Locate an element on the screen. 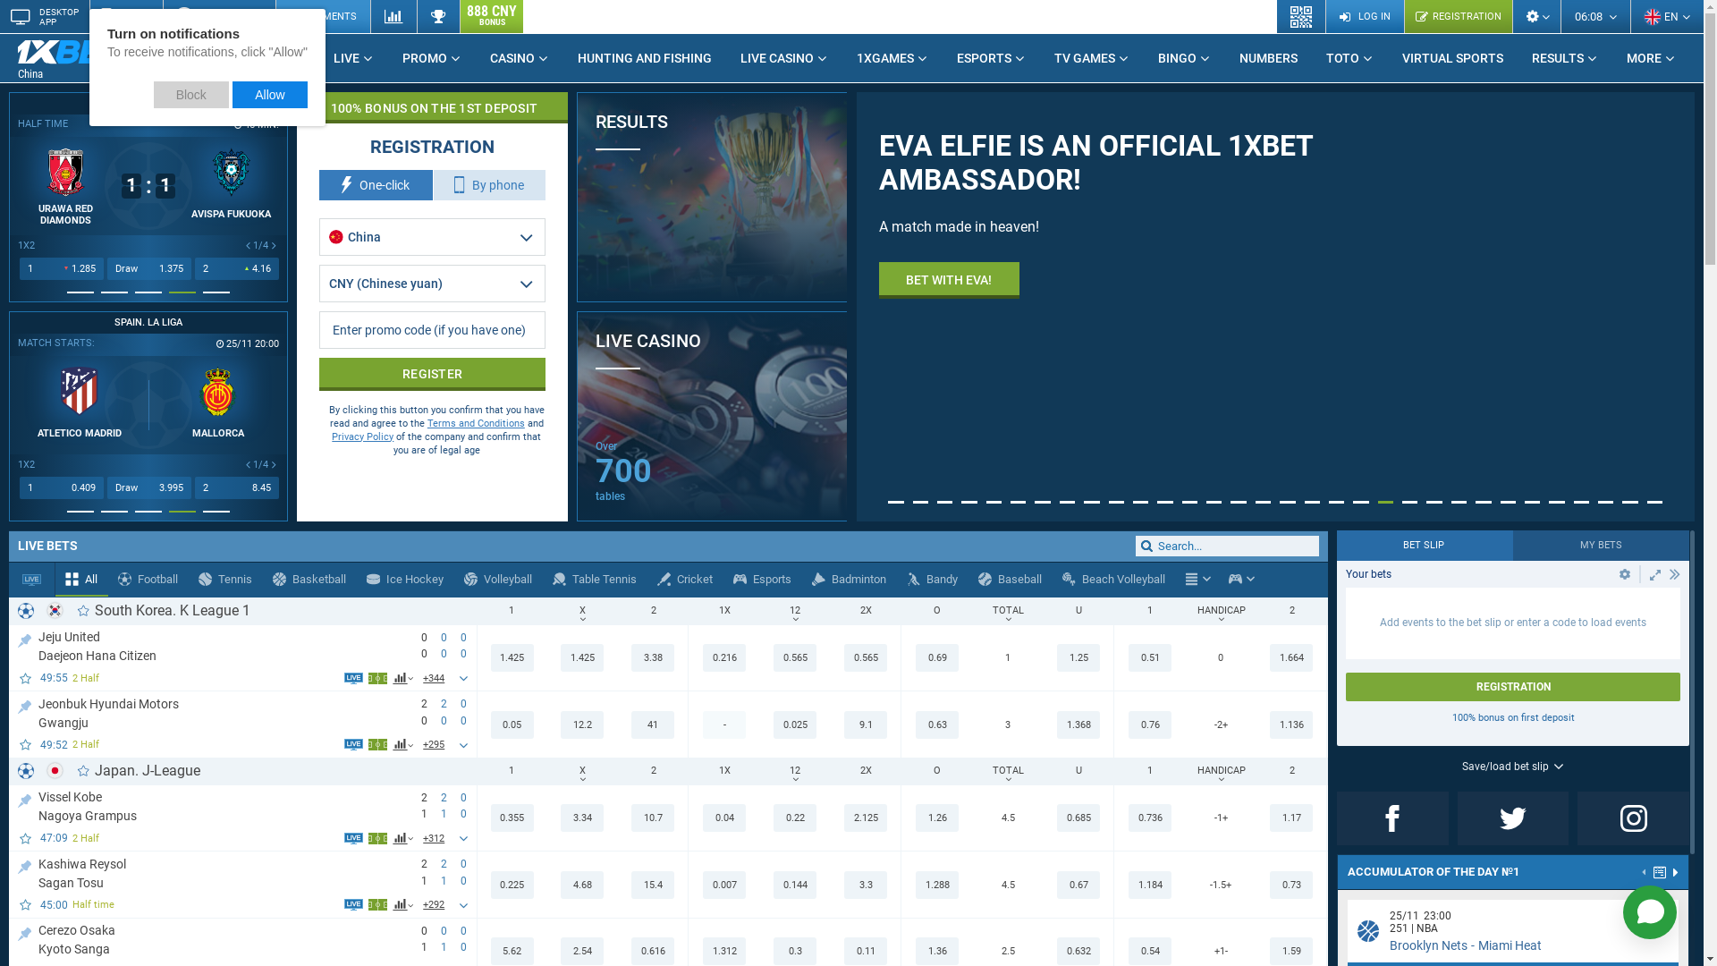 The image size is (1717, 966). TOP is located at coordinates (25, 703).